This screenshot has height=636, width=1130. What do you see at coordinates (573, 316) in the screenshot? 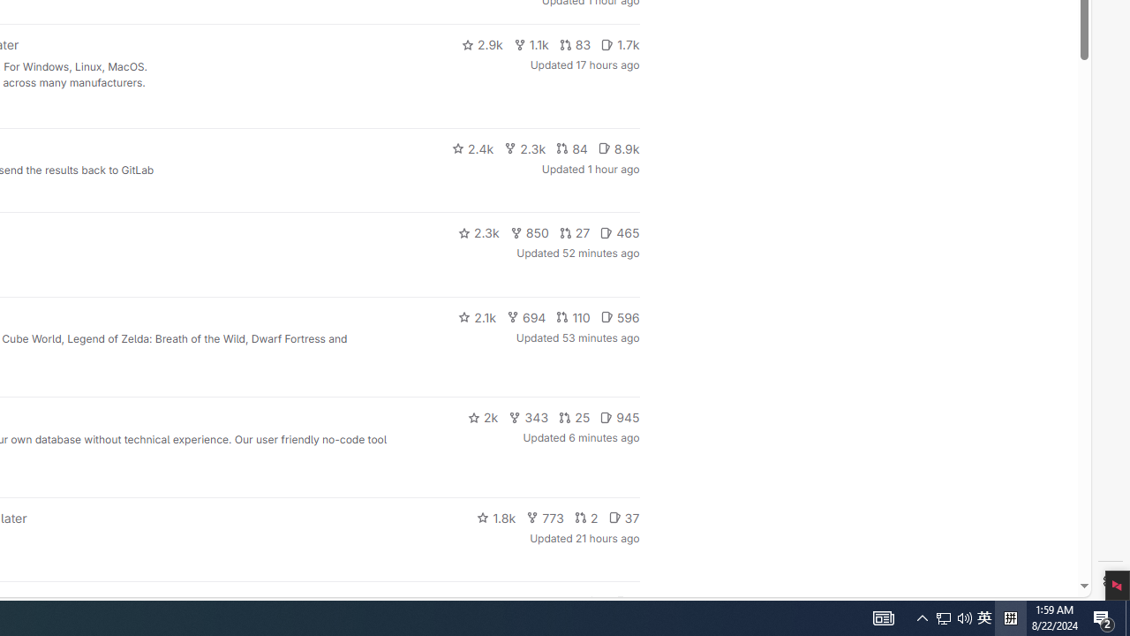
I see `110` at bounding box center [573, 316].